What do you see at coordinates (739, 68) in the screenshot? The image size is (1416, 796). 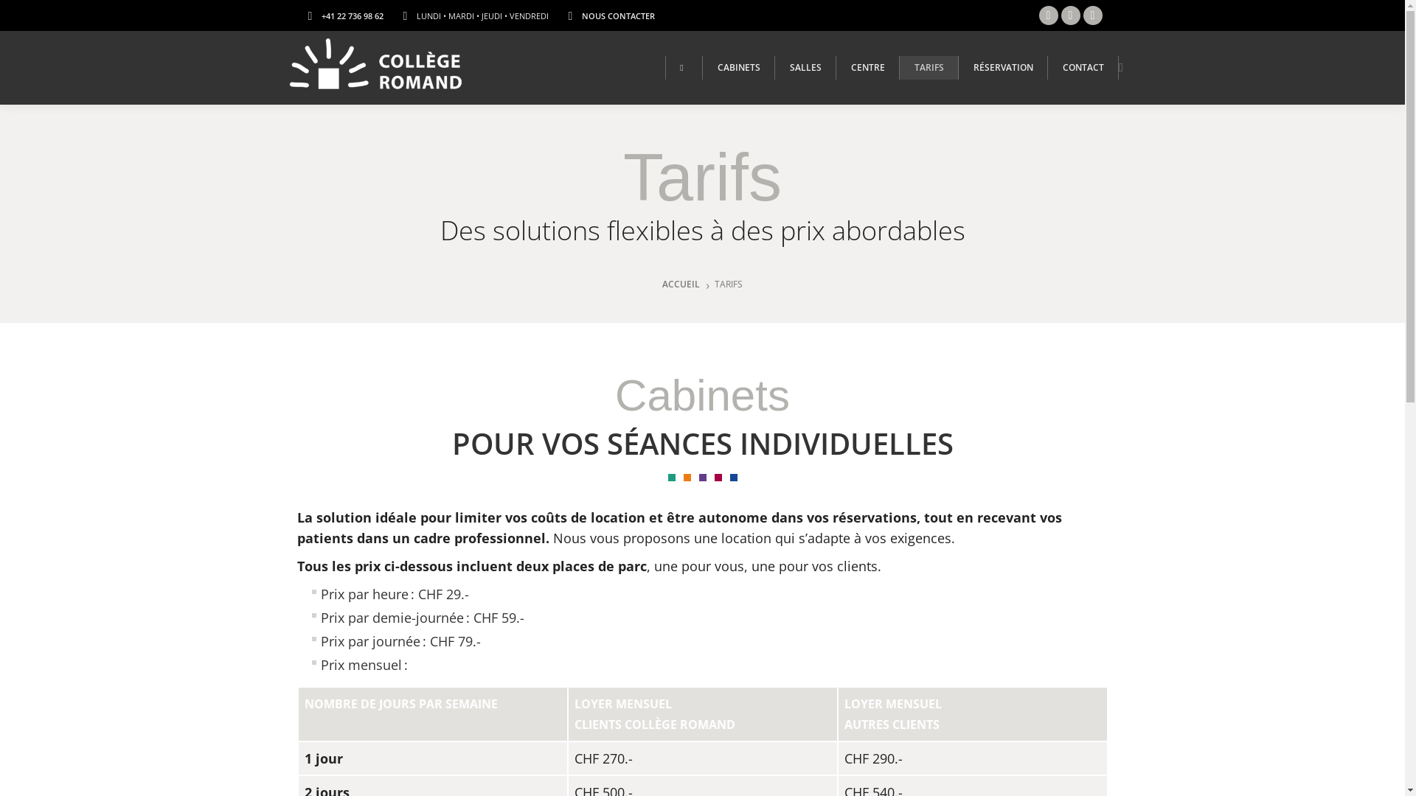 I see `CABINETS` at bounding box center [739, 68].